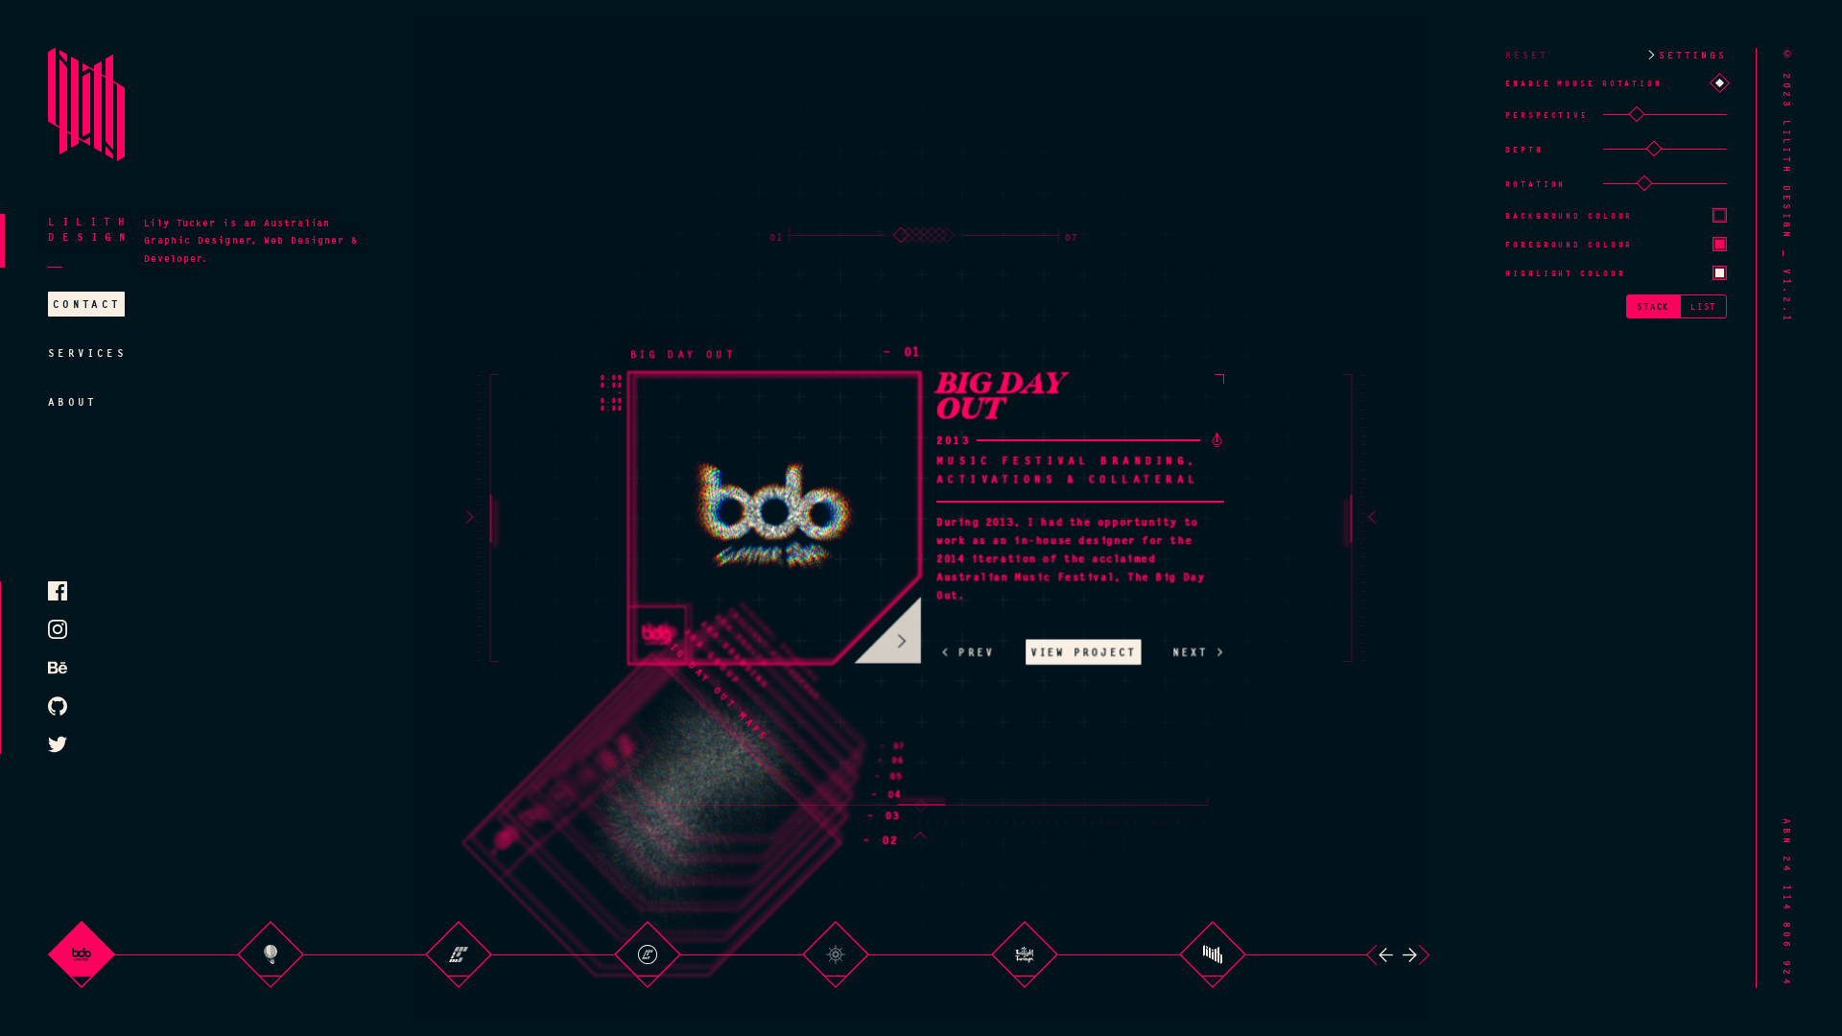 Image resolution: width=1842 pixels, height=1036 pixels. Describe the element at coordinates (58, 629) in the screenshot. I see `Lilith Design's instagram profile` at that location.